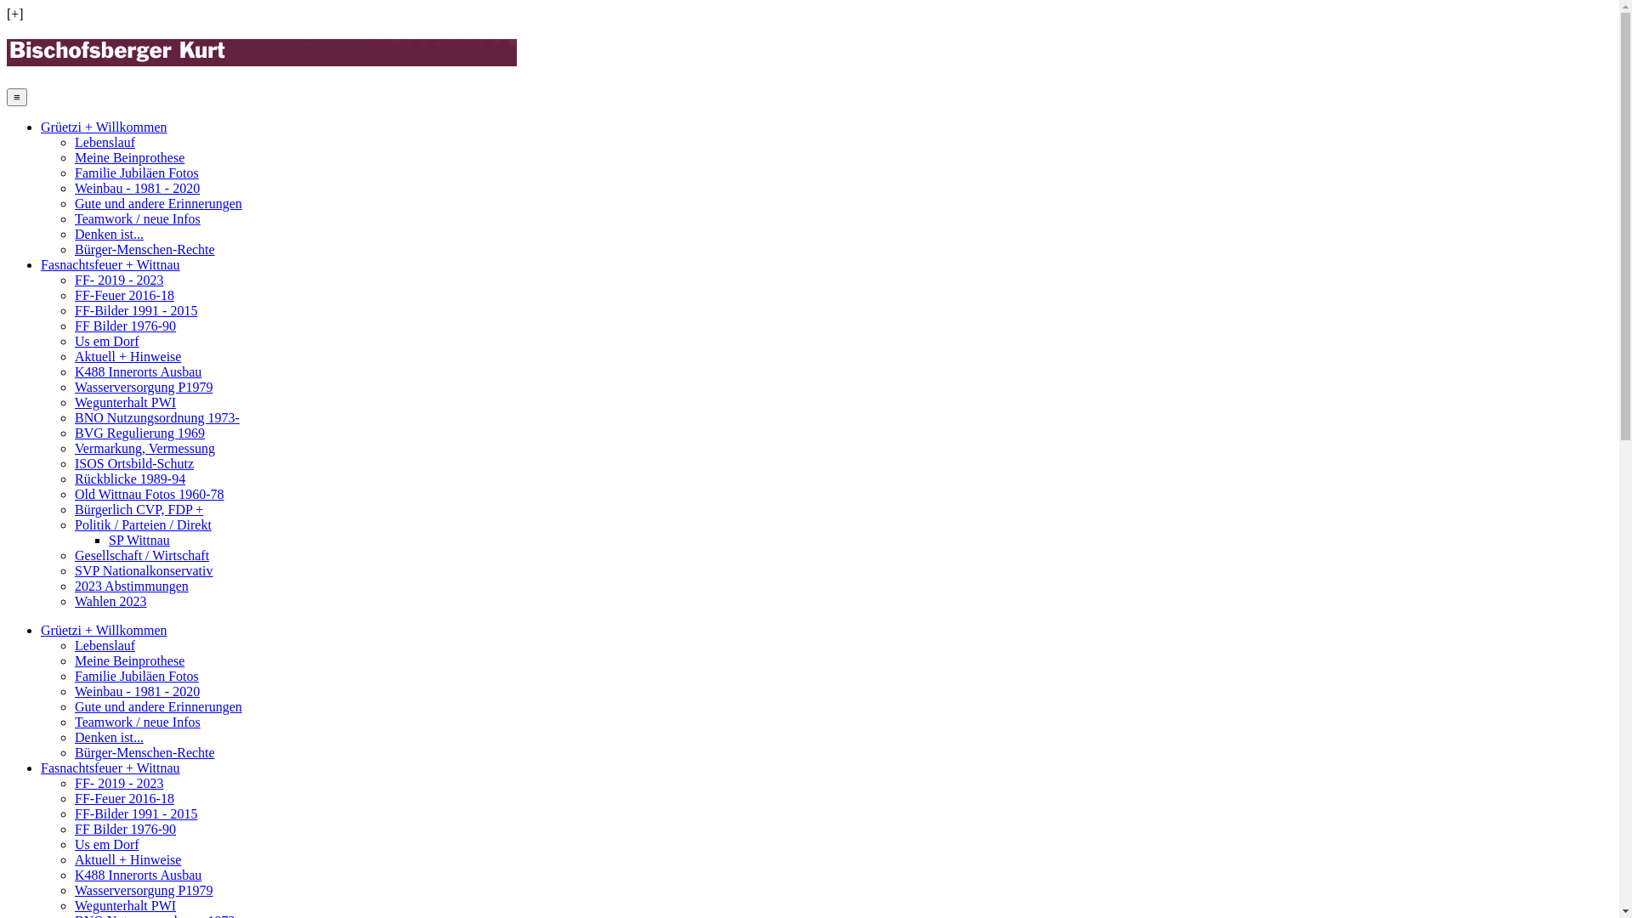  I want to click on FF-Feuer 2016-18, so click(124, 296).